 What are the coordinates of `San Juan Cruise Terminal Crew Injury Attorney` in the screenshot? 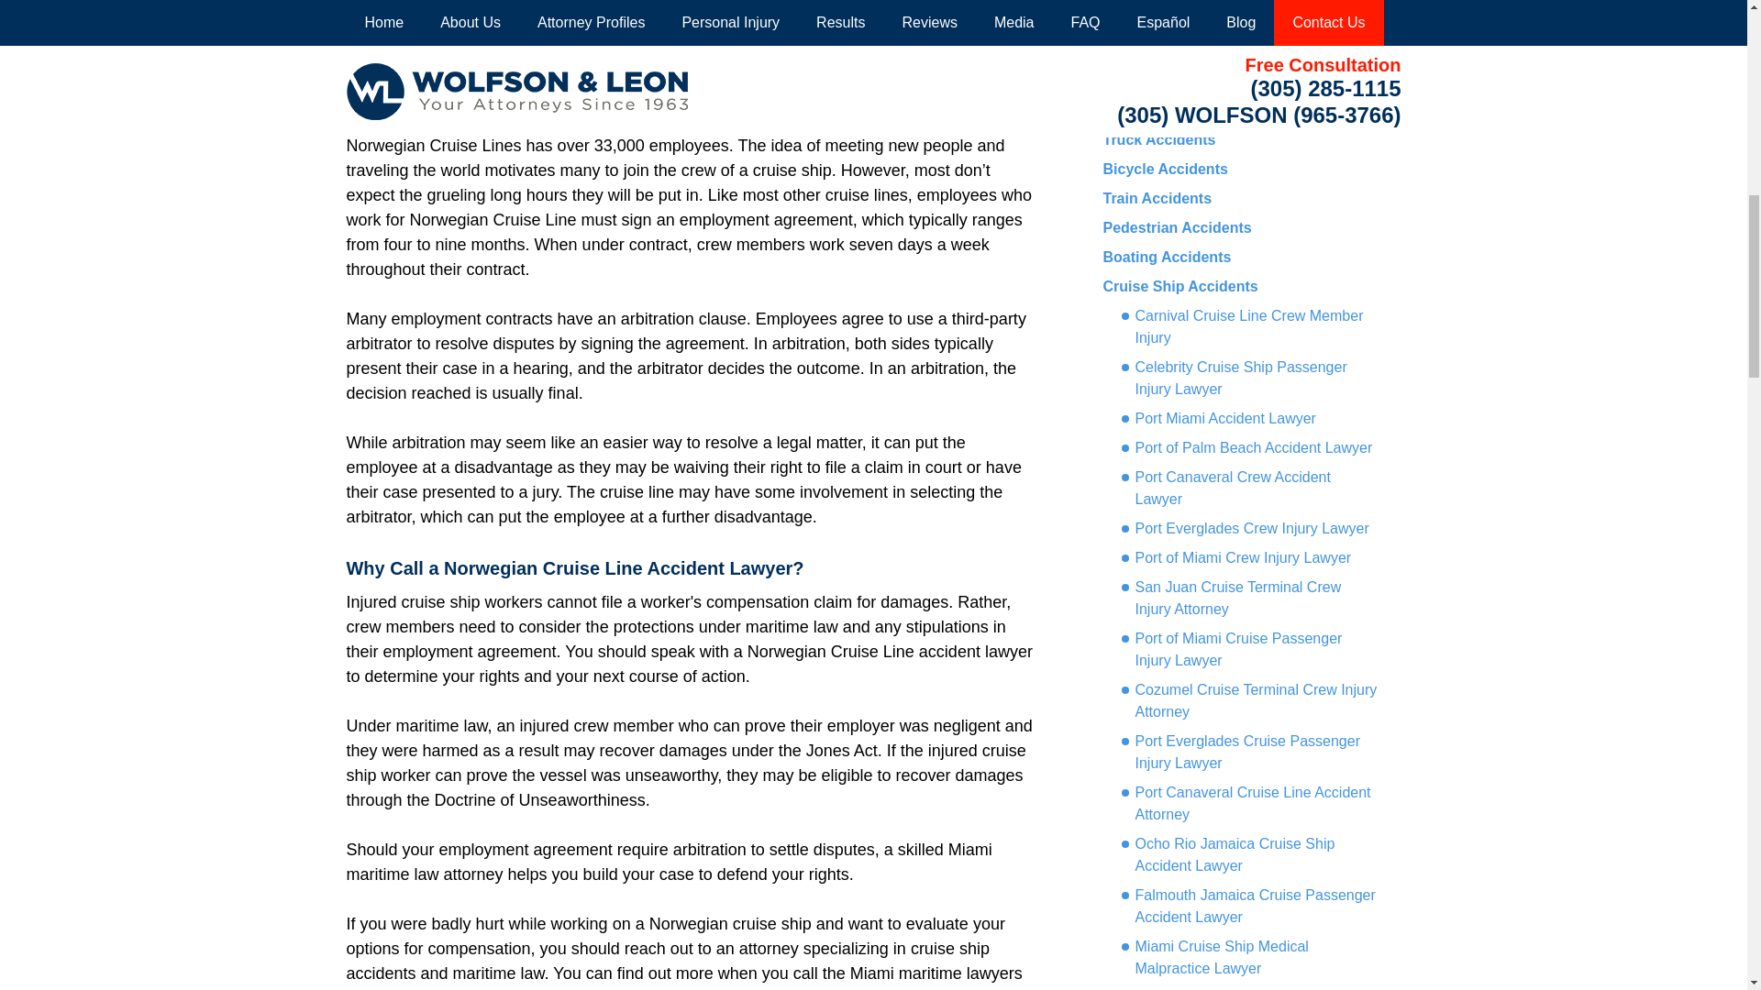 It's located at (1248, 598).